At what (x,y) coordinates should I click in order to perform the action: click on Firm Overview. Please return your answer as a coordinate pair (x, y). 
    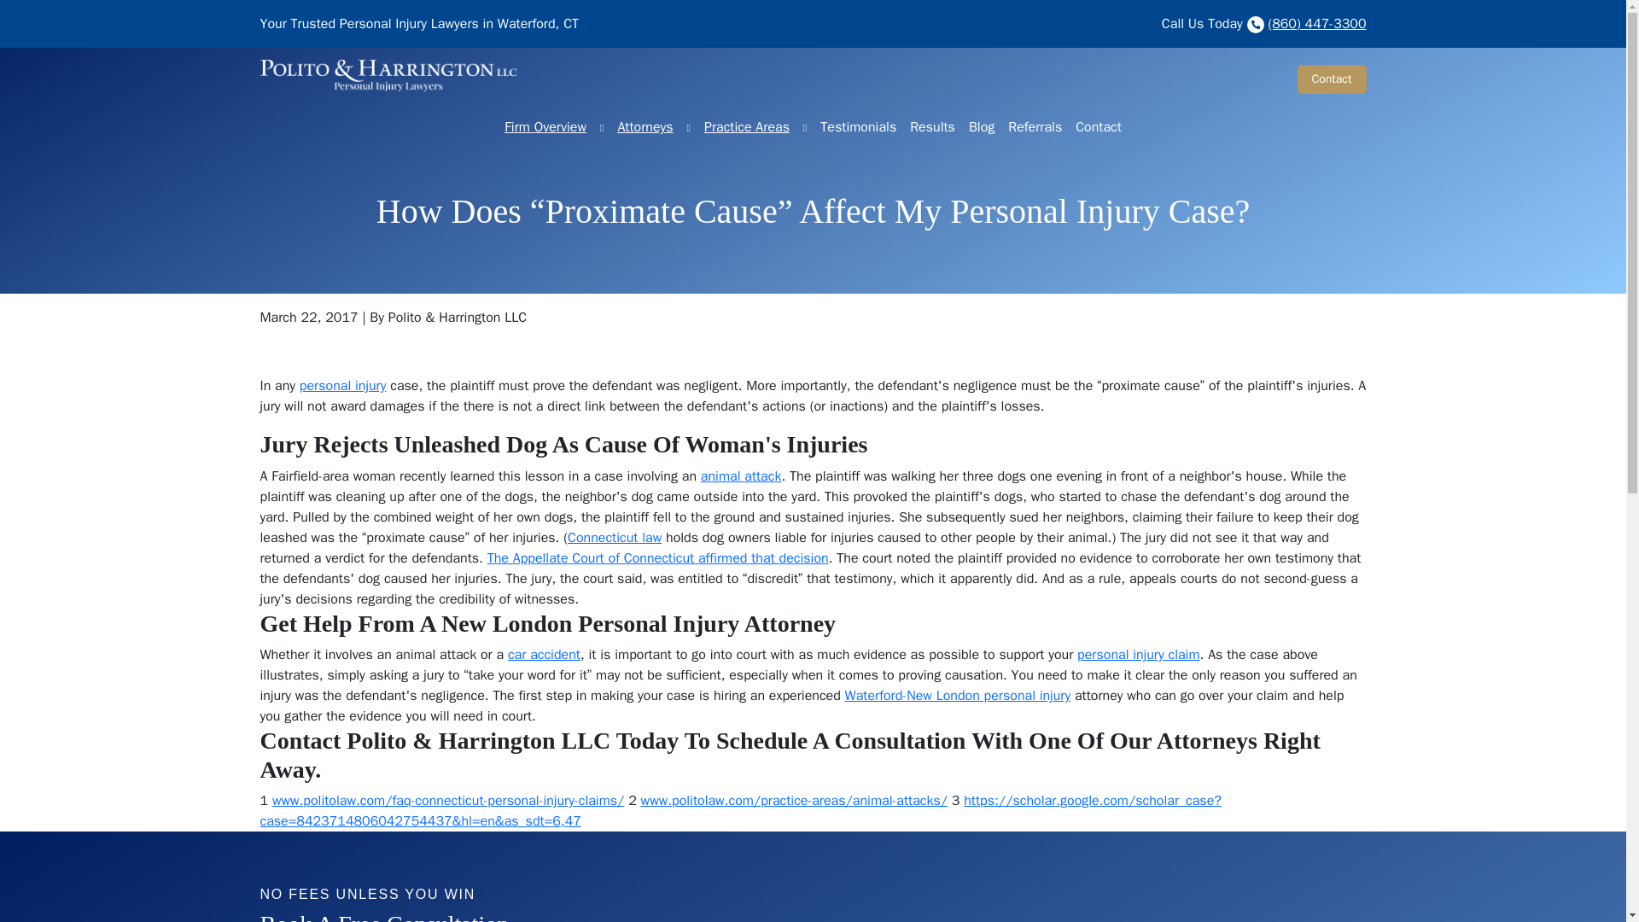
    Looking at the image, I should click on (545, 126).